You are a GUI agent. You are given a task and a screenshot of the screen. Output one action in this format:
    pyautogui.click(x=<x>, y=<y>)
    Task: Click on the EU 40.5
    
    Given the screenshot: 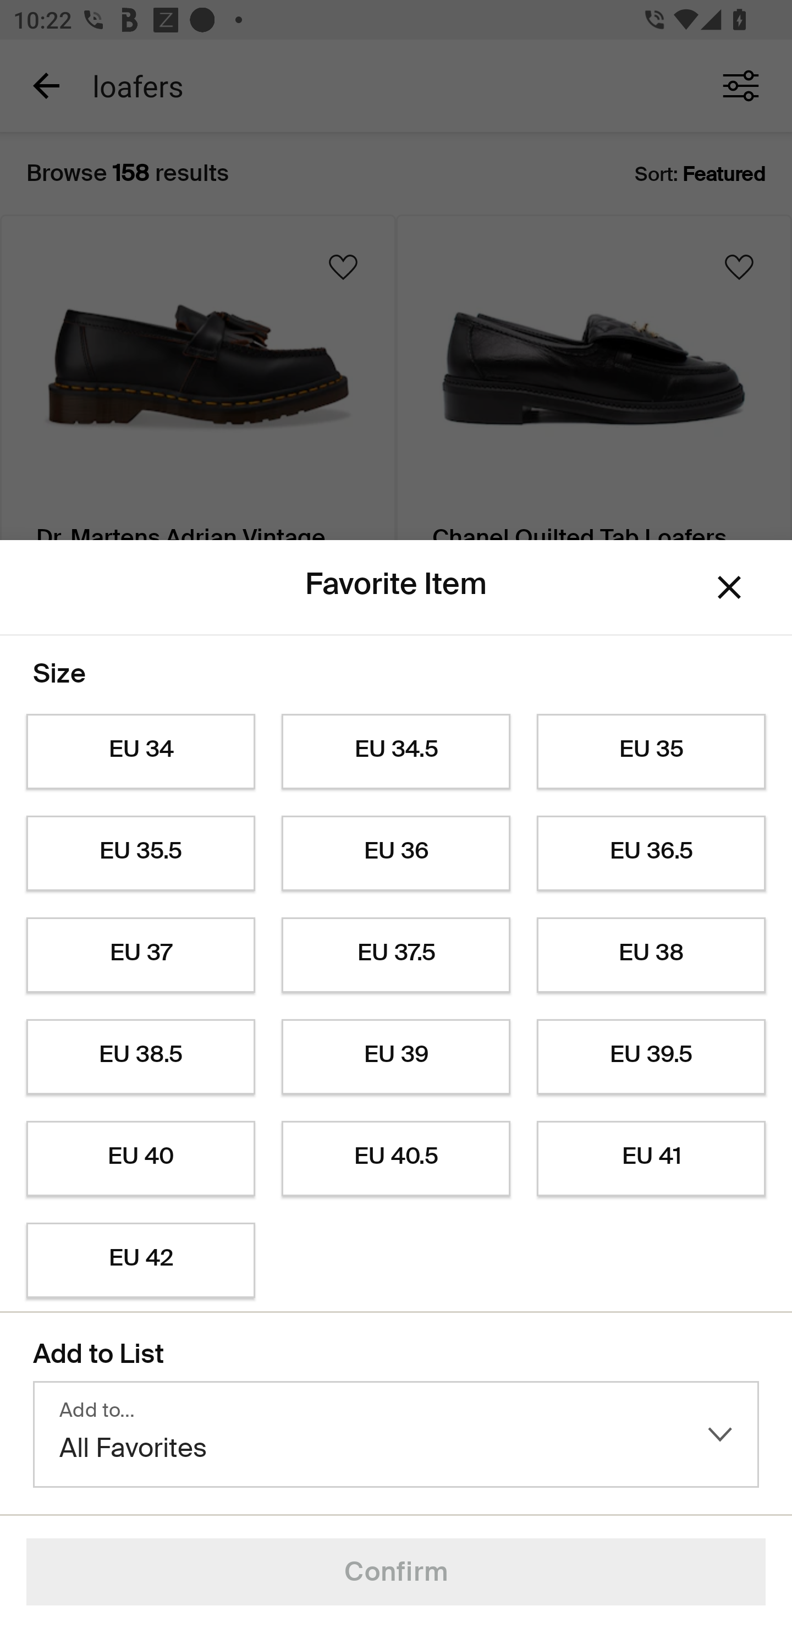 What is the action you would take?
    pyautogui.click(x=396, y=1159)
    